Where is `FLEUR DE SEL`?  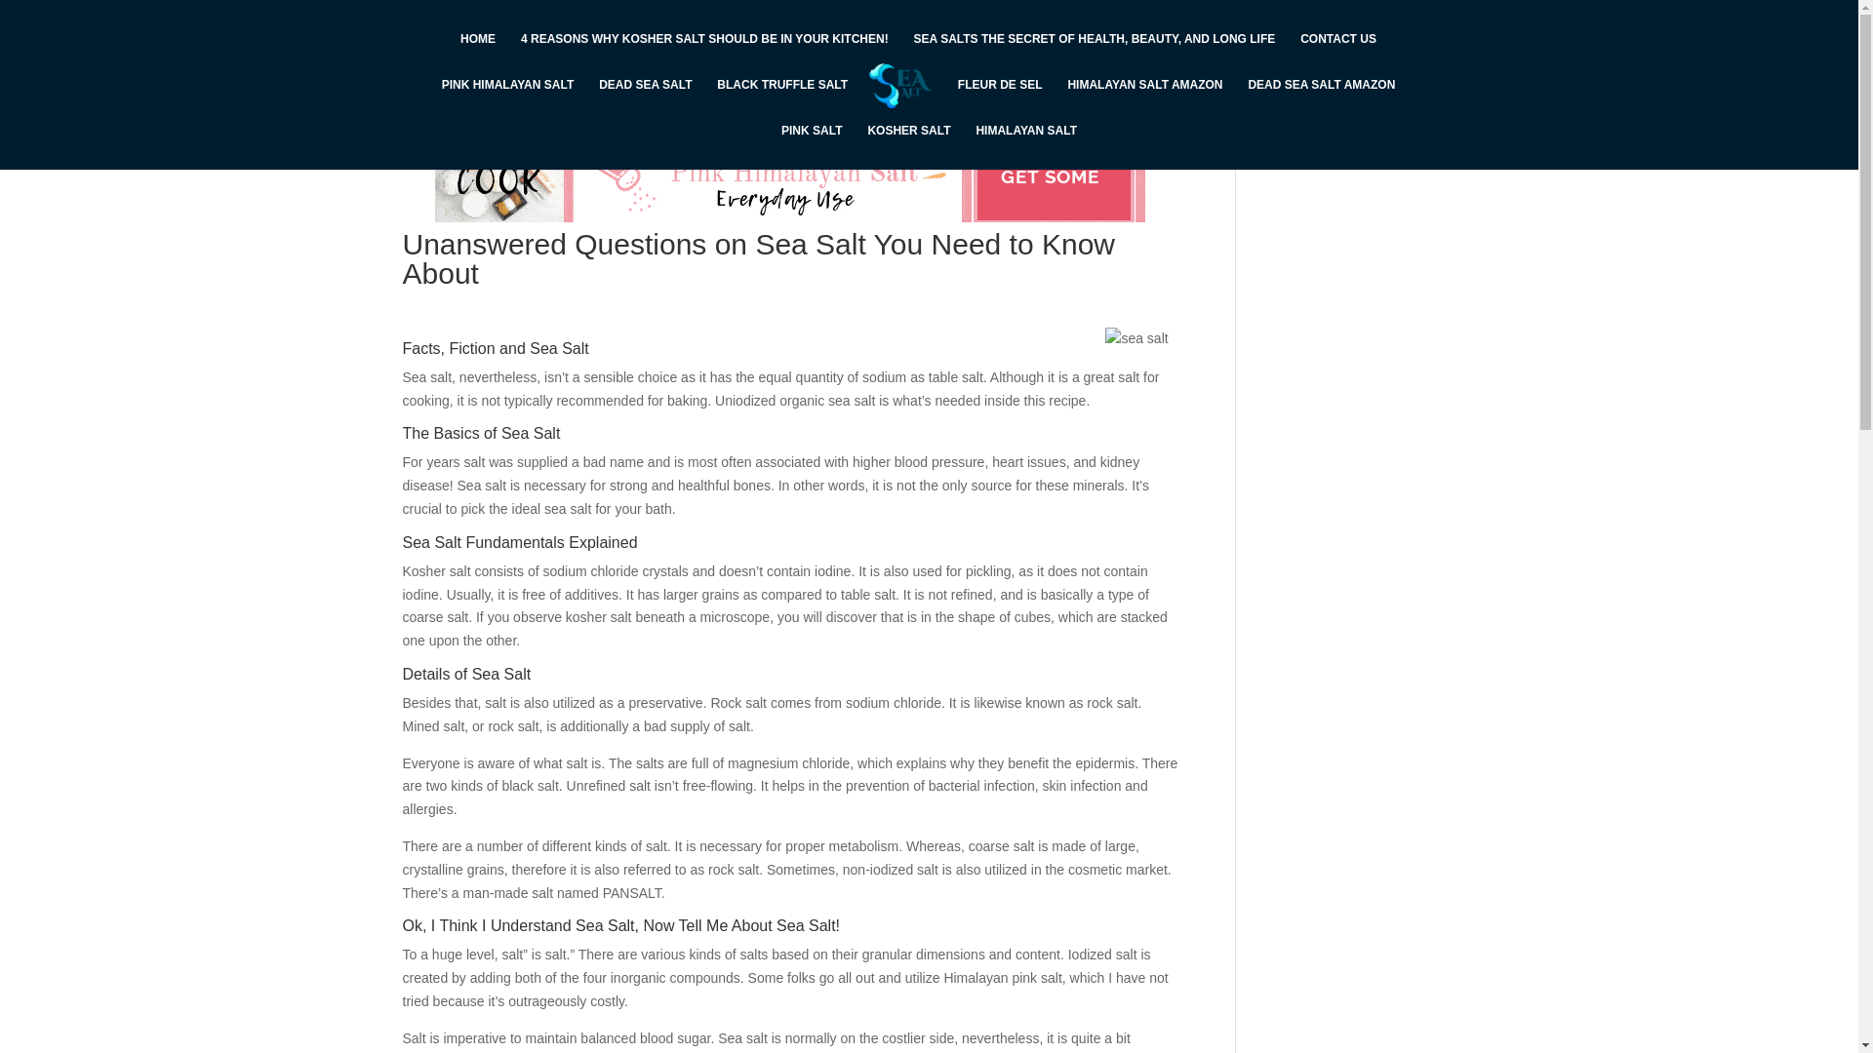
FLEUR DE SEL is located at coordinates (1000, 100).